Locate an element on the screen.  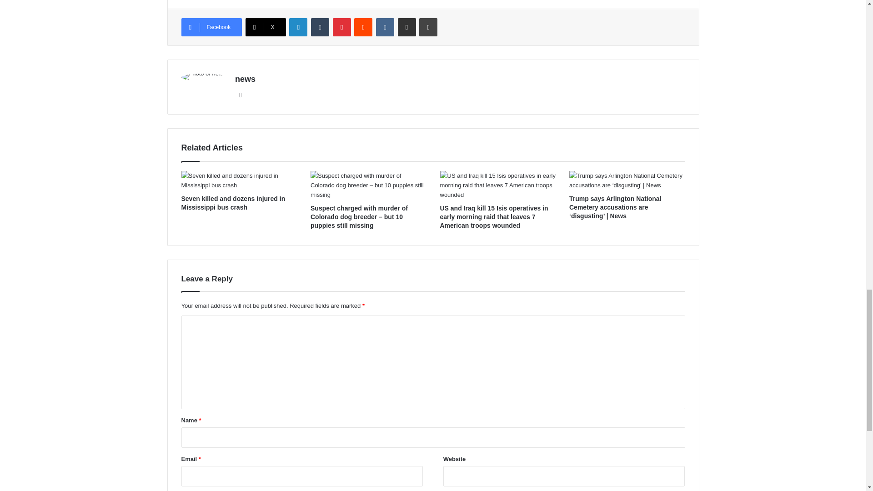
Tumblr is located at coordinates (320, 27).